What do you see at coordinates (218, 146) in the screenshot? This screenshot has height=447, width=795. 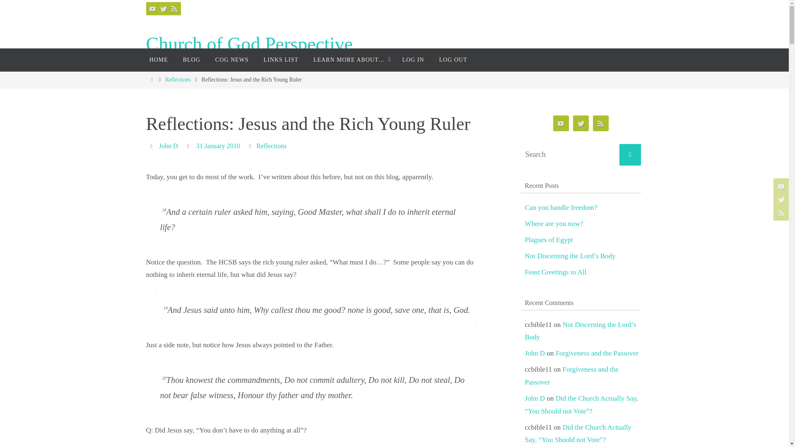 I see `31 January 2010` at bounding box center [218, 146].